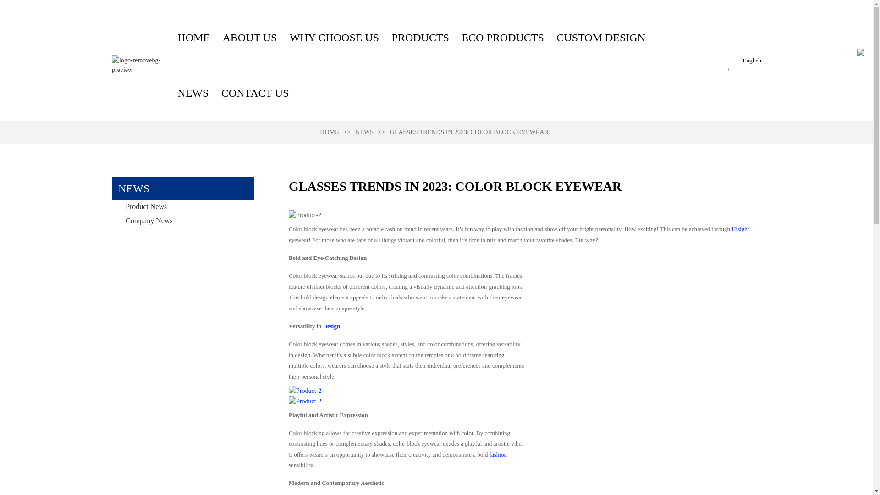  I want to click on fashion, so click(498, 454).